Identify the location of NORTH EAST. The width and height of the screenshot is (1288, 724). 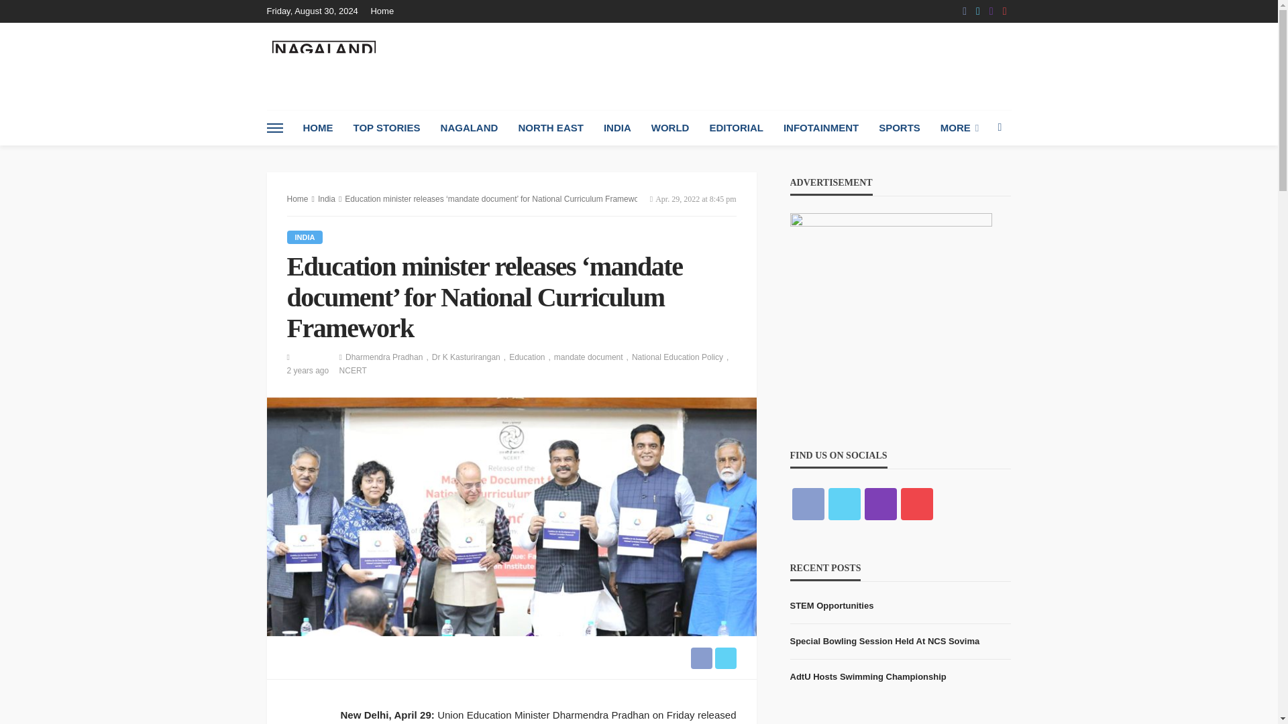
(550, 128).